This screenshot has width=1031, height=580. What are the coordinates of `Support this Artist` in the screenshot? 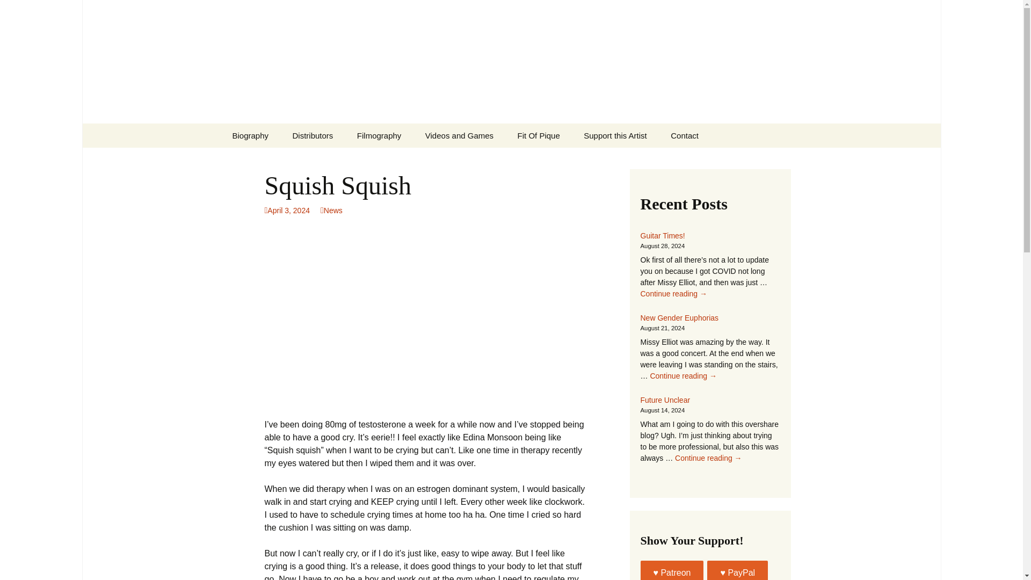 It's located at (615, 135).